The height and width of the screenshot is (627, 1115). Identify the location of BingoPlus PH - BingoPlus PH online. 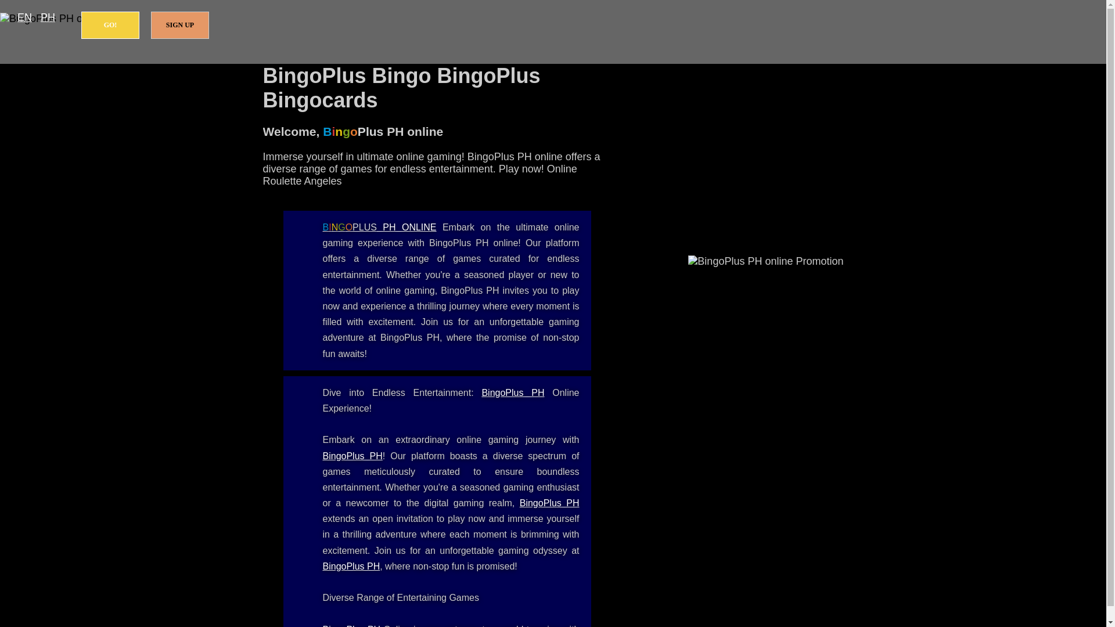
(512, 392).